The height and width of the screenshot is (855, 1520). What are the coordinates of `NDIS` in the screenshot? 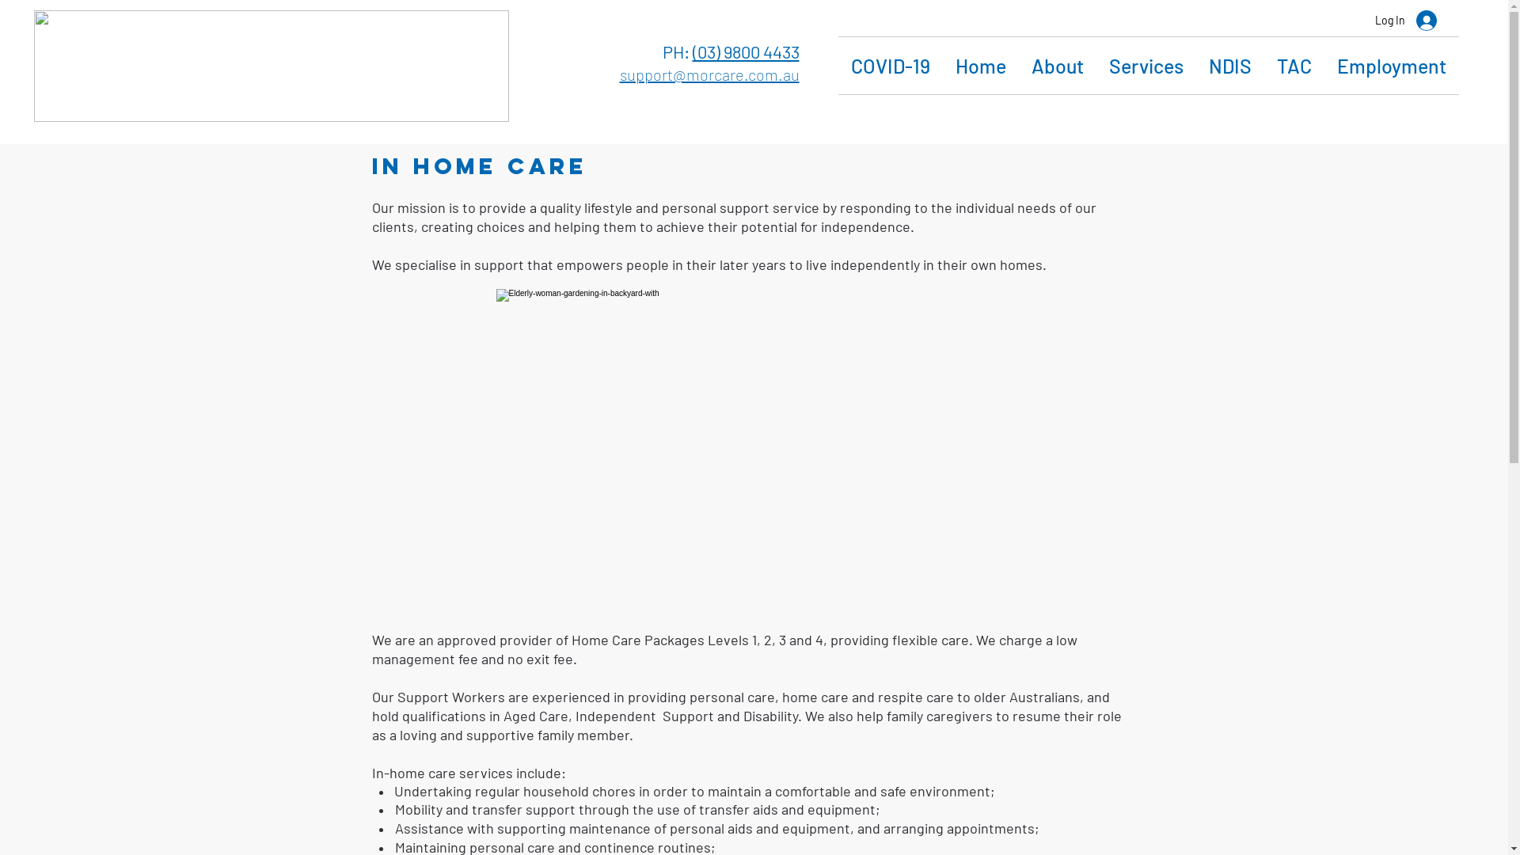 It's located at (1229, 66).